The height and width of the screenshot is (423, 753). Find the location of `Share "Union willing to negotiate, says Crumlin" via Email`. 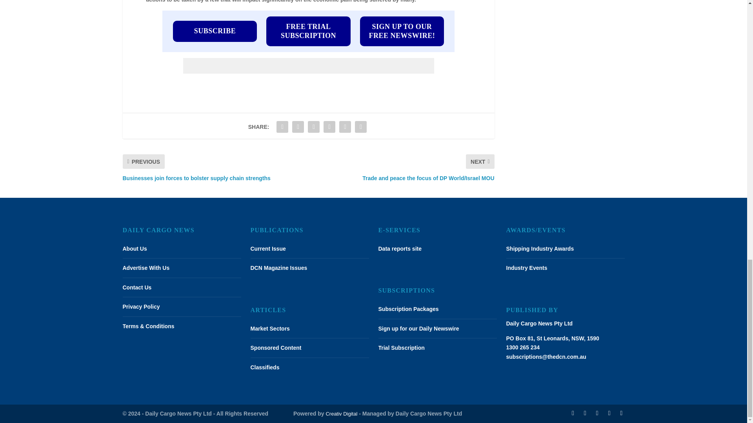

Share "Union willing to negotiate, says Crumlin" via Email is located at coordinates (345, 127).